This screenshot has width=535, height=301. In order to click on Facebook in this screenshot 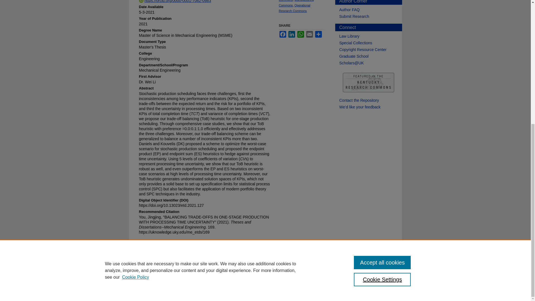, I will do `click(283, 34)`.